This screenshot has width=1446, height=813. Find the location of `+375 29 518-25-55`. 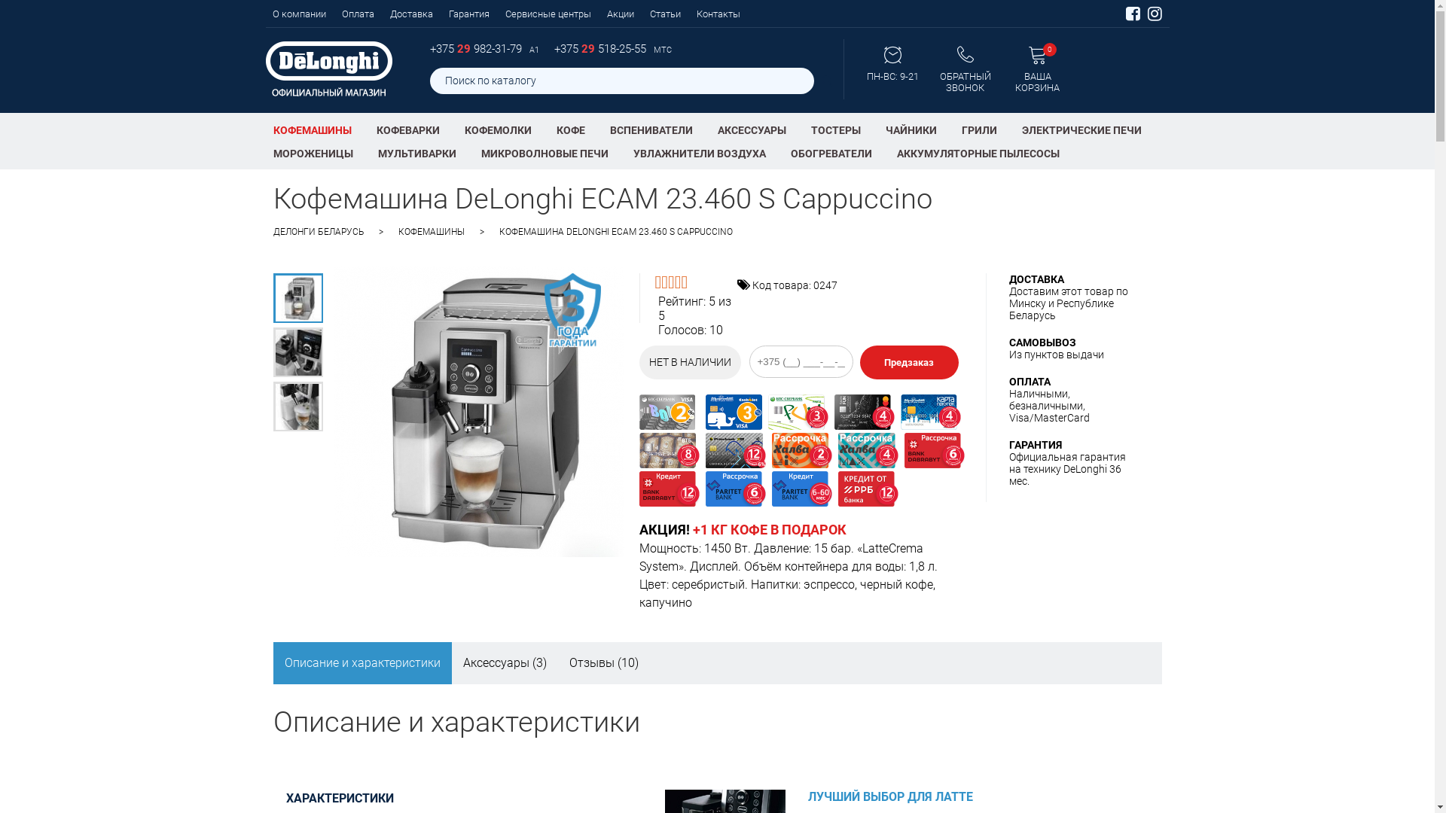

+375 29 518-25-55 is located at coordinates (602, 49).